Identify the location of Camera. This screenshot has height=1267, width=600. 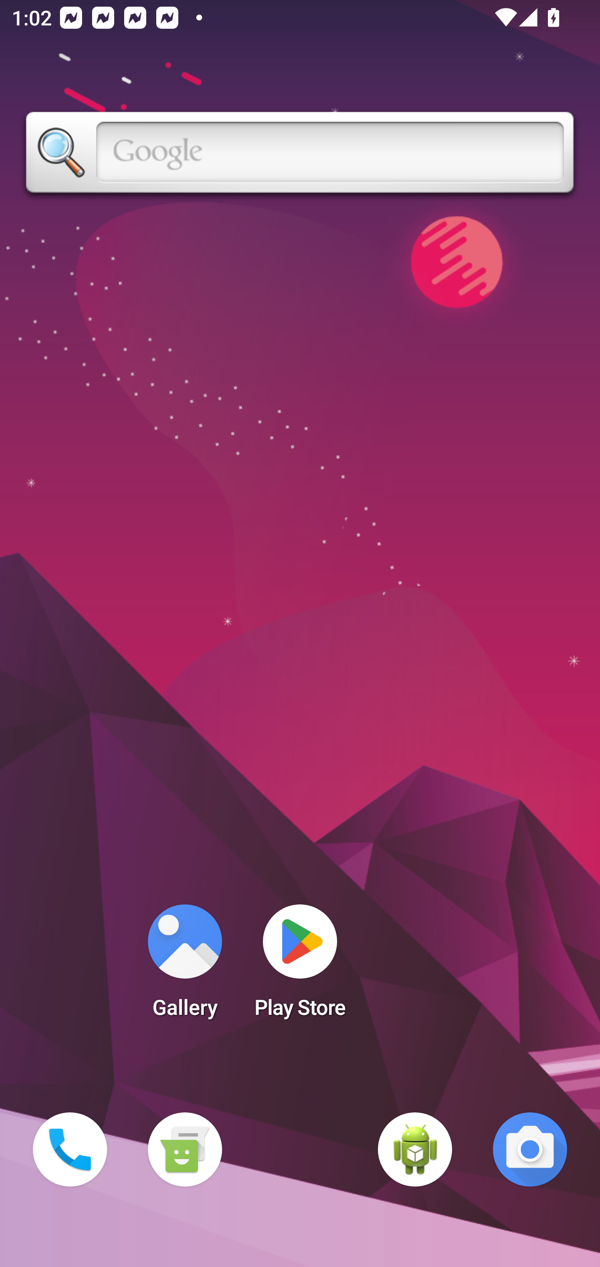
(530, 1149).